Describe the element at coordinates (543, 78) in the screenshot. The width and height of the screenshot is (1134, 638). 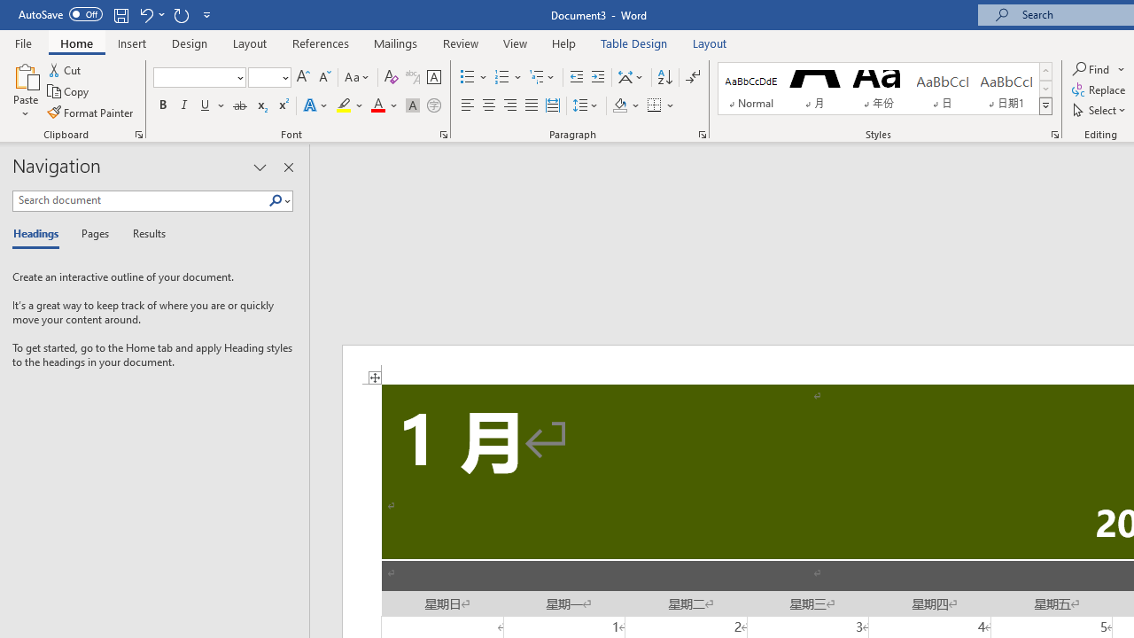
I see `Multilevel List` at that location.